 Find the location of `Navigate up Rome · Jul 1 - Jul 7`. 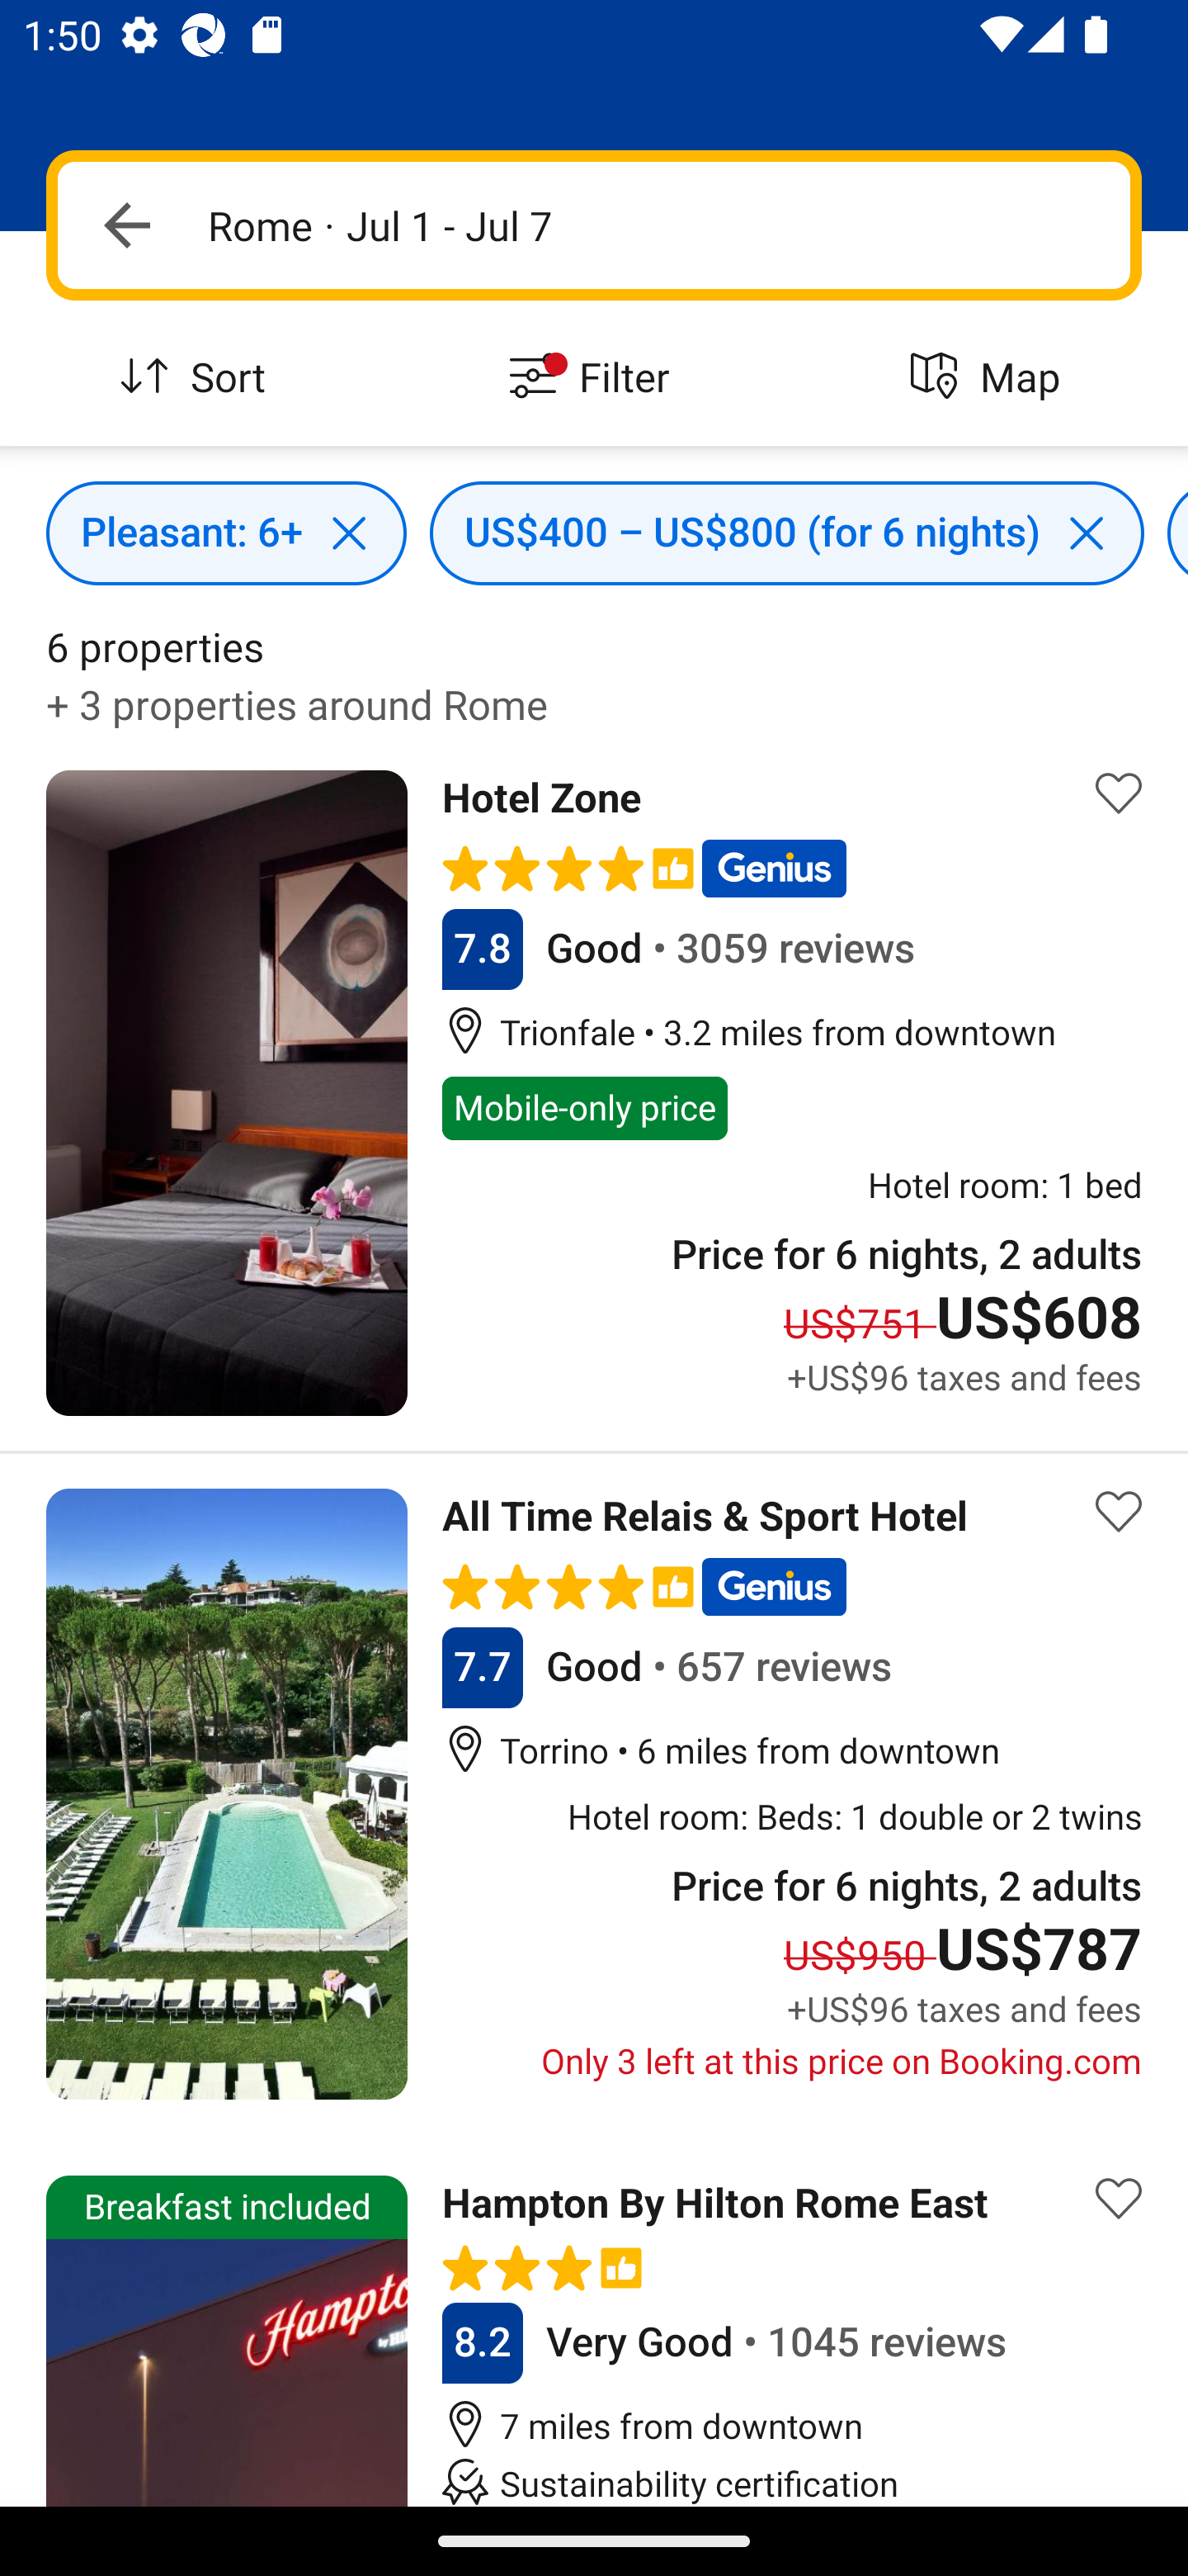

Navigate up Rome · Jul 1 - Jul 7 is located at coordinates (594, 225).